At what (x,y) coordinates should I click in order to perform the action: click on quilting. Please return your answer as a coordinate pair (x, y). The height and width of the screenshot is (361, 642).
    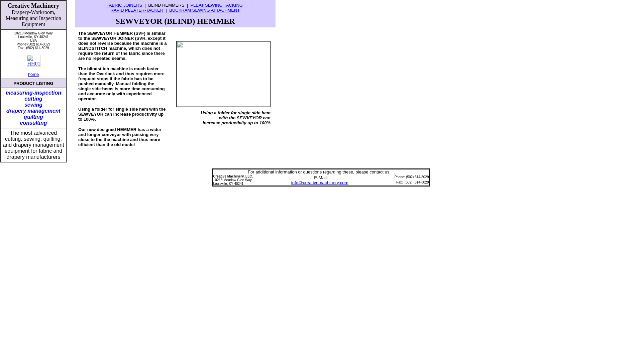
    Looking at the image, I should click on (33, 117).